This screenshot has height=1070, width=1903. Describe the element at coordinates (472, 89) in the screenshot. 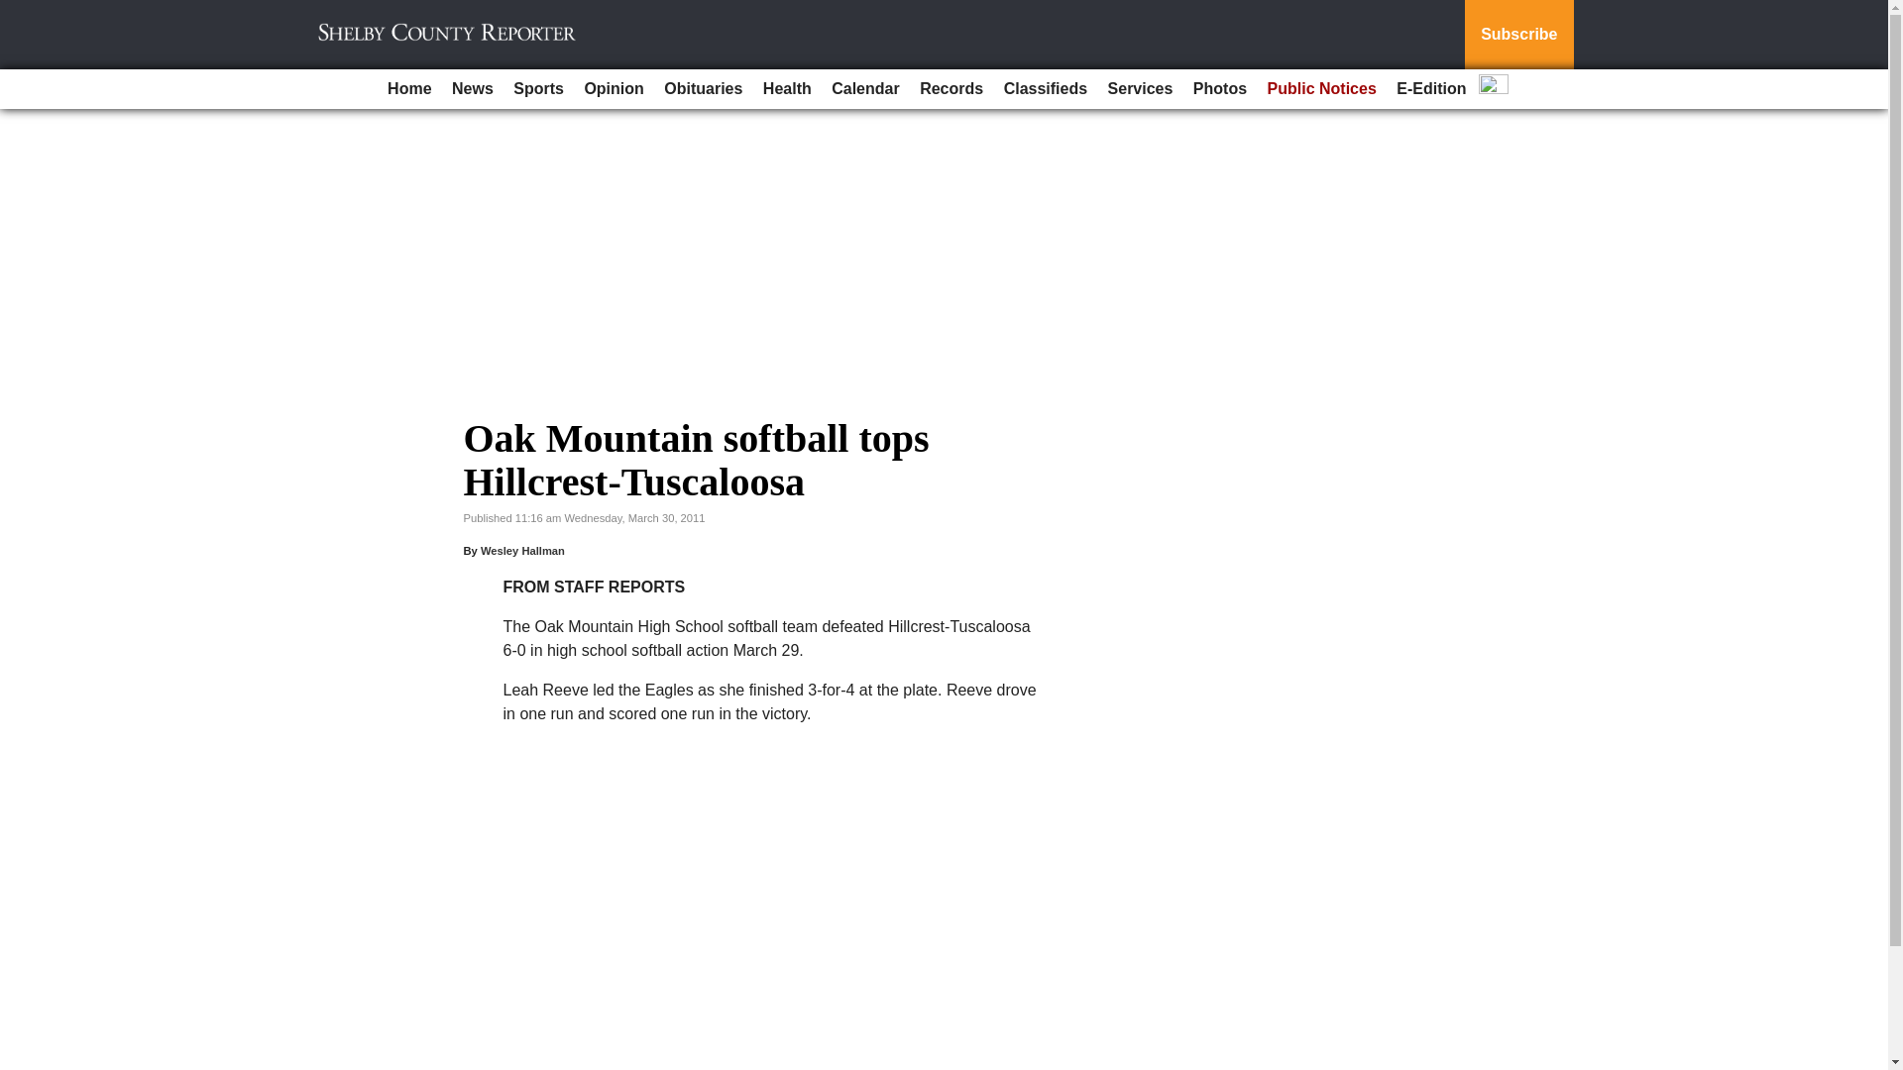

I see `News` at that location.